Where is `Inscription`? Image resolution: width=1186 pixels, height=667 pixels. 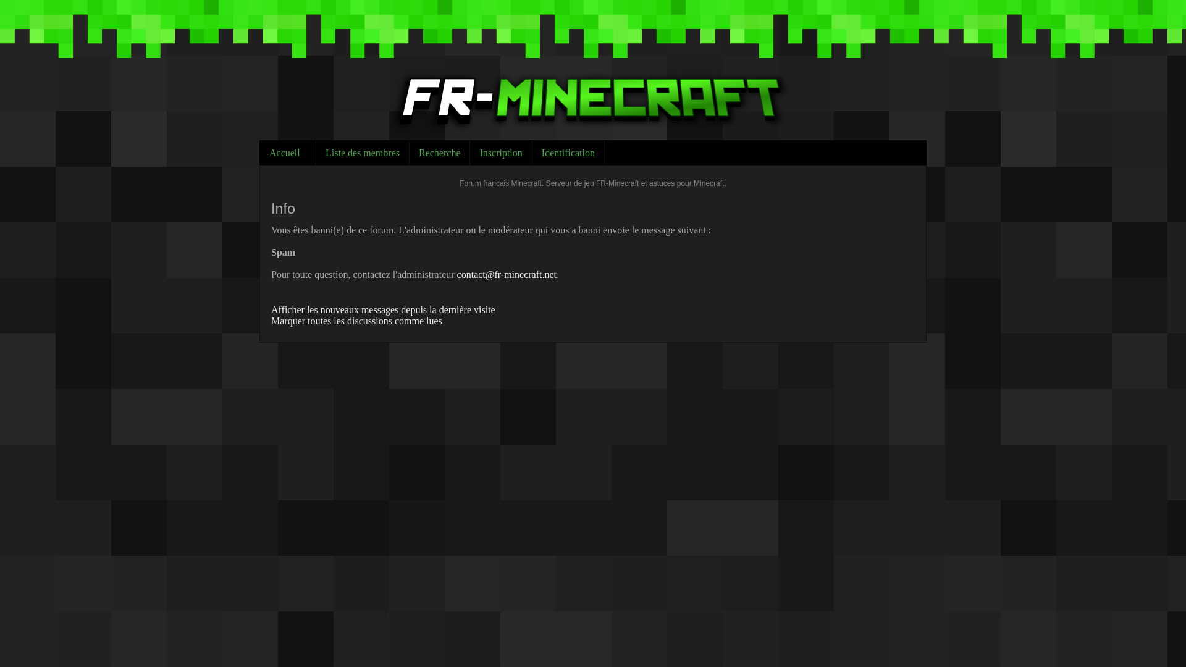 Inscription is located at coordinates (500, 152).